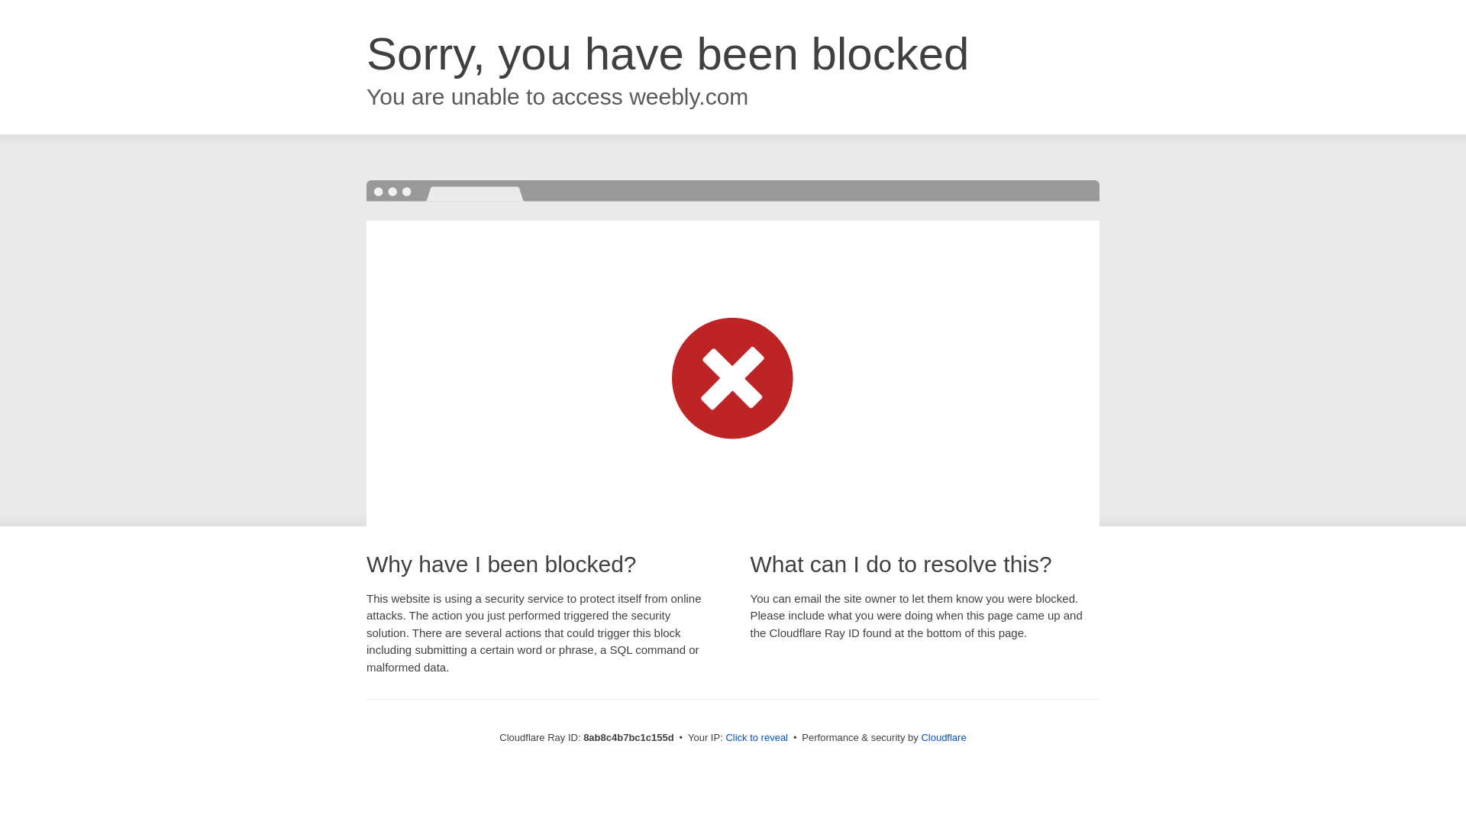 Image resolution: width=1466 pixels, height=825 pixels. Describe the element at coordinates (943, 737) in the screenshot. I see `Cloudflare` at that location.